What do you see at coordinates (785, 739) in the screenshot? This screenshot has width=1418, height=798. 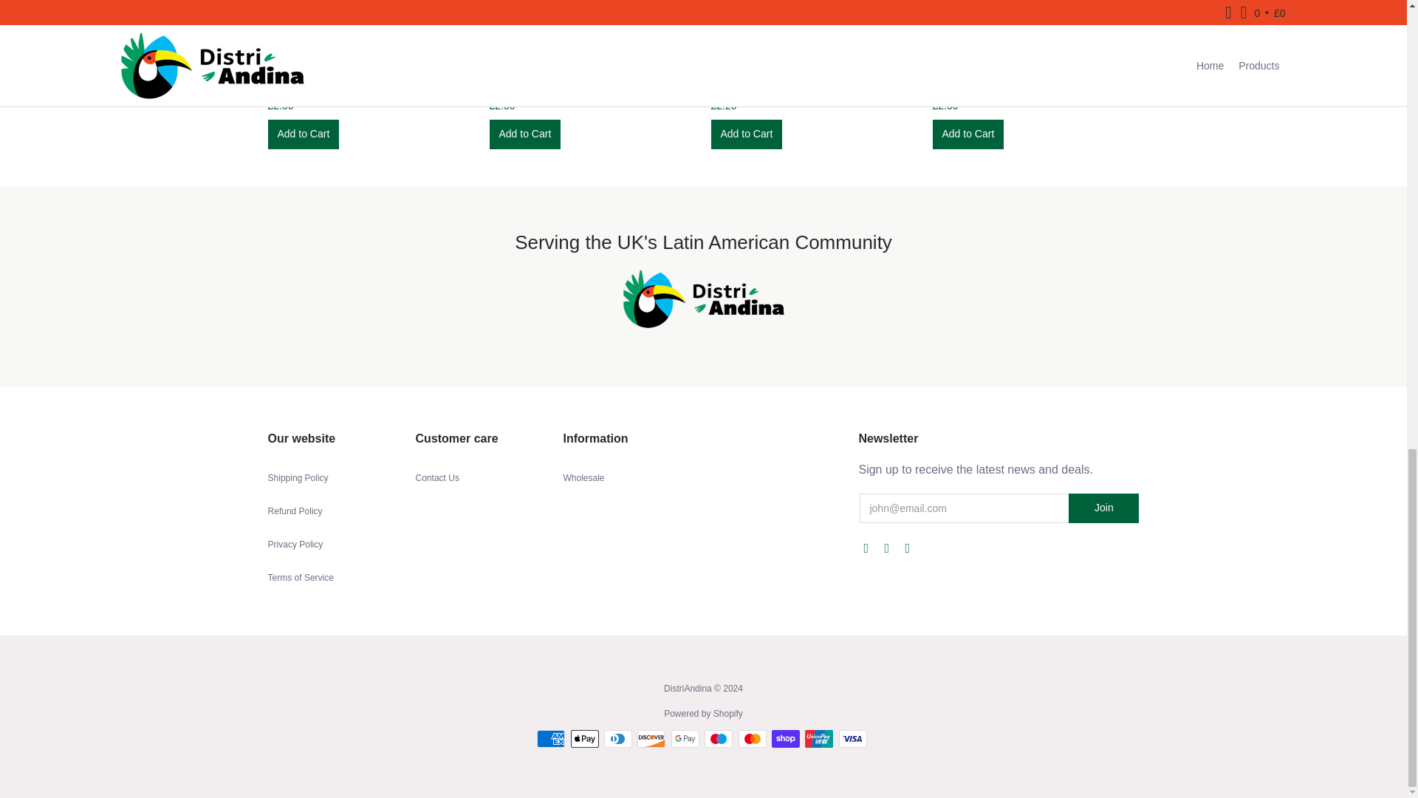 I see `Shop Pay` at bounding box center [785, 739].